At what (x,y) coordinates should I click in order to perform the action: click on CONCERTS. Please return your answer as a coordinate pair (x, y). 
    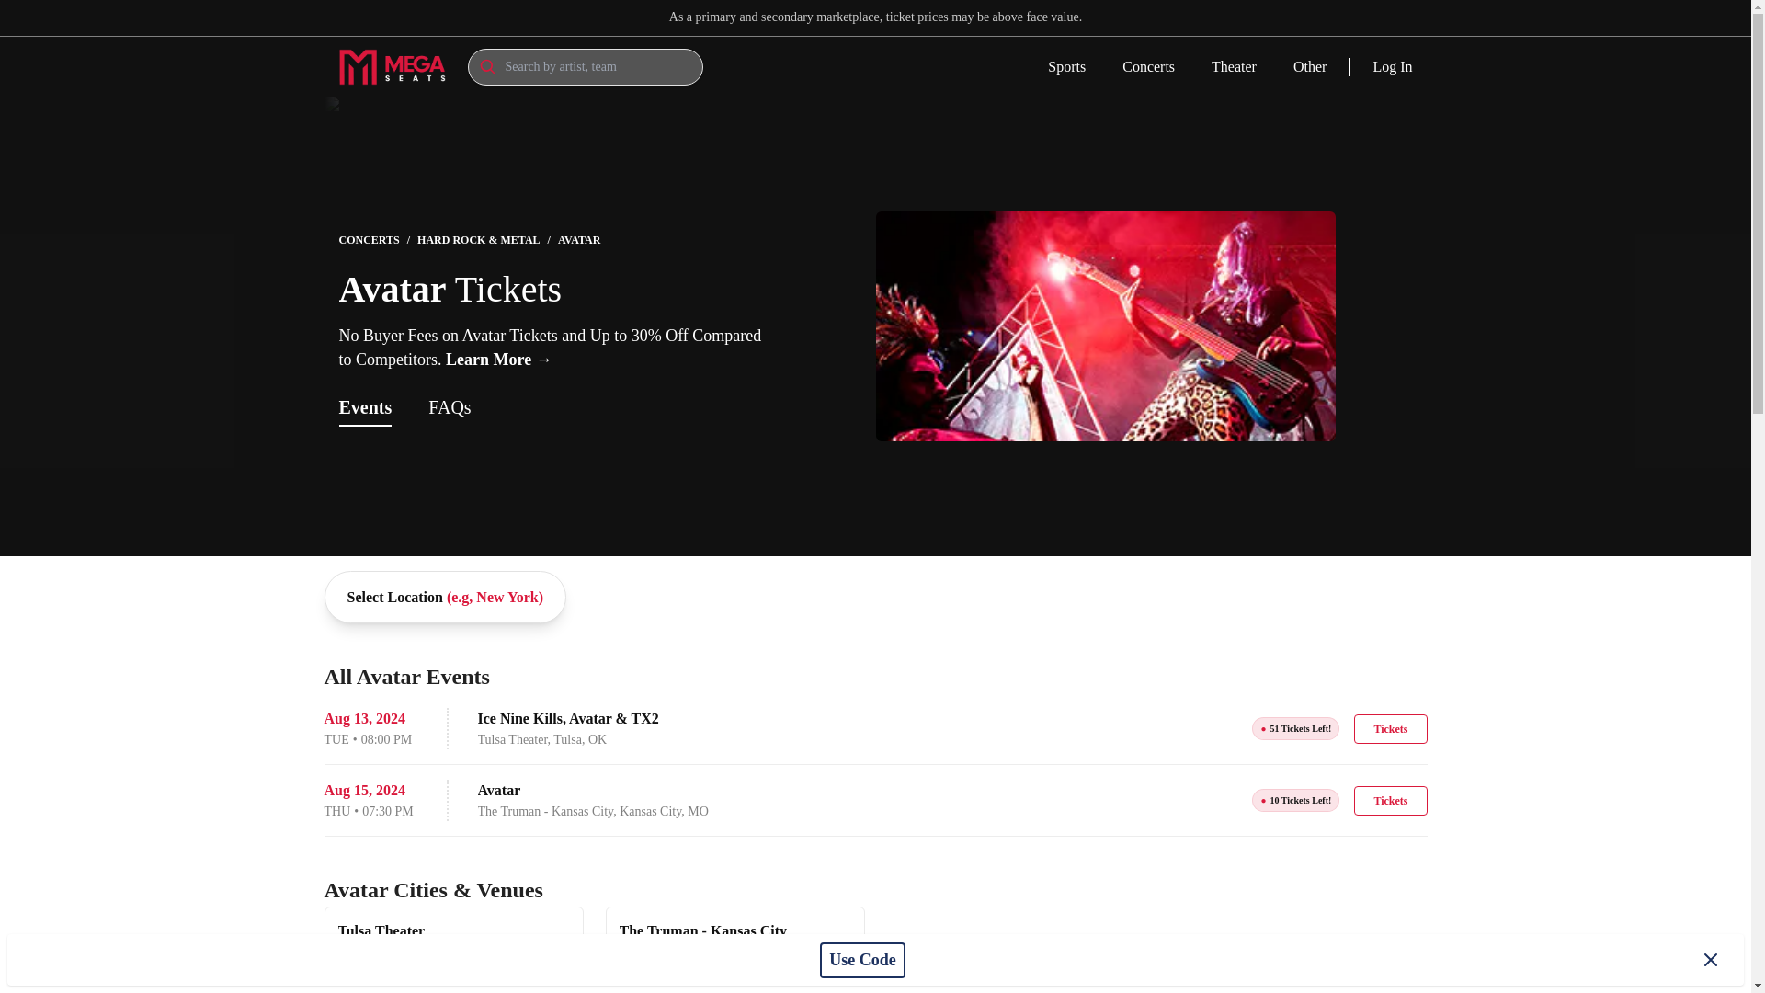
    Looking at the image, I should click on (368, 239).